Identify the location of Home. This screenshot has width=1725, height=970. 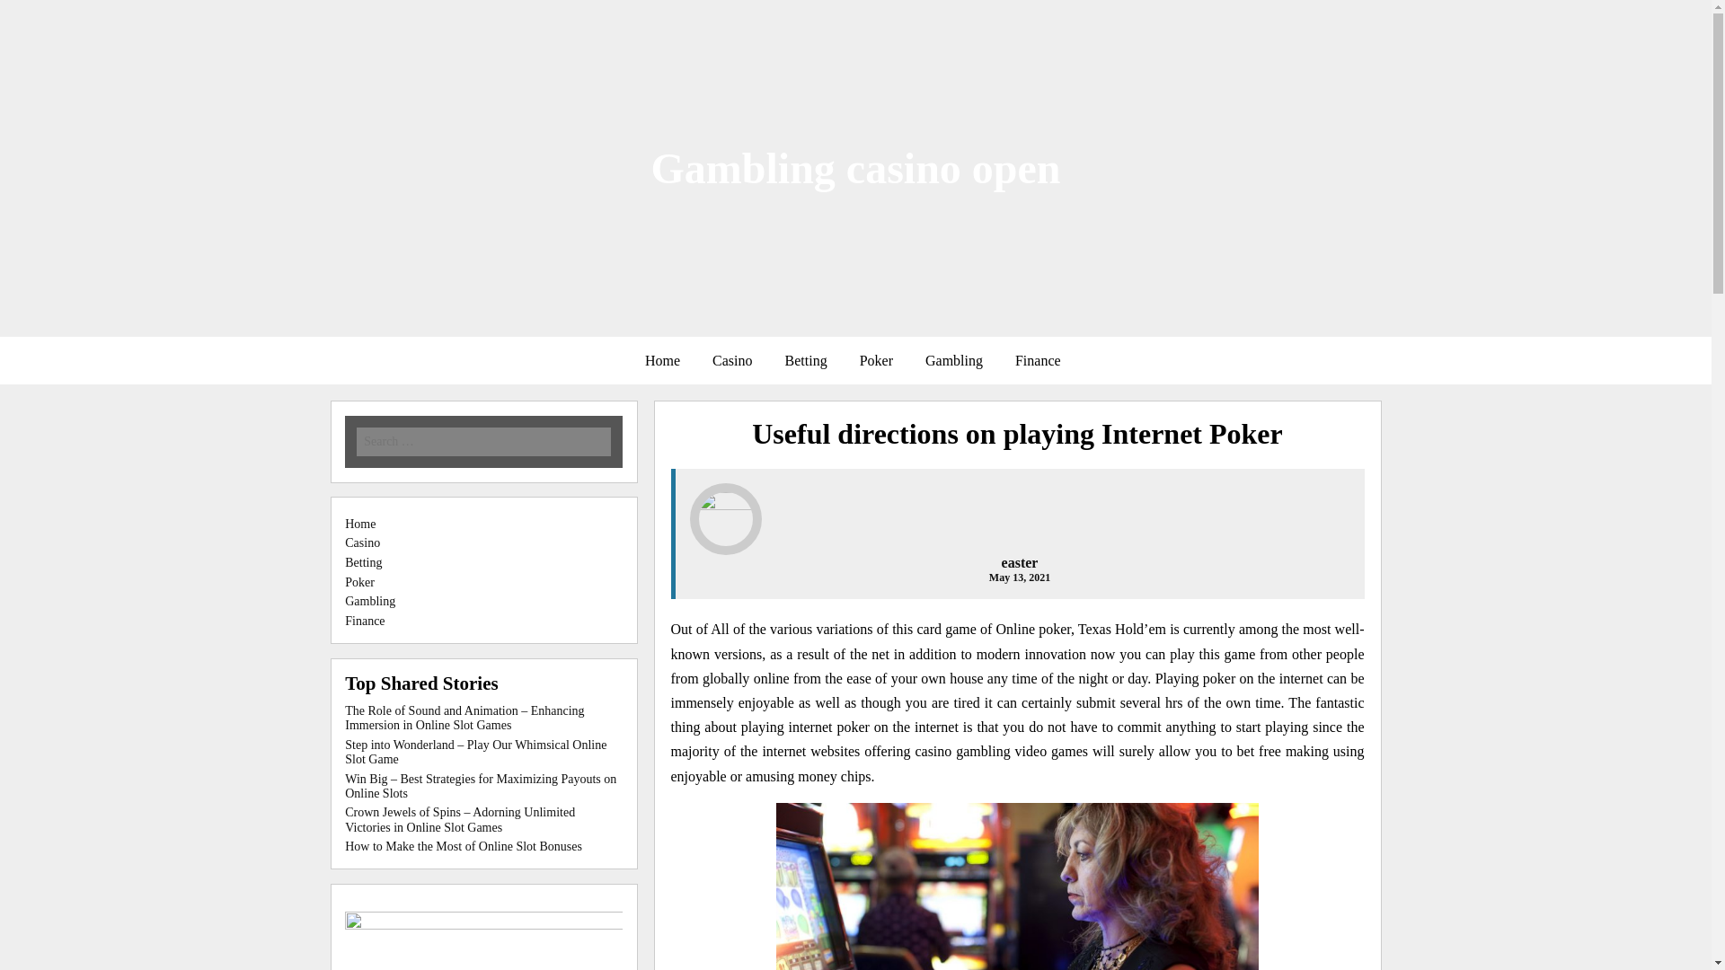
(360, 523).